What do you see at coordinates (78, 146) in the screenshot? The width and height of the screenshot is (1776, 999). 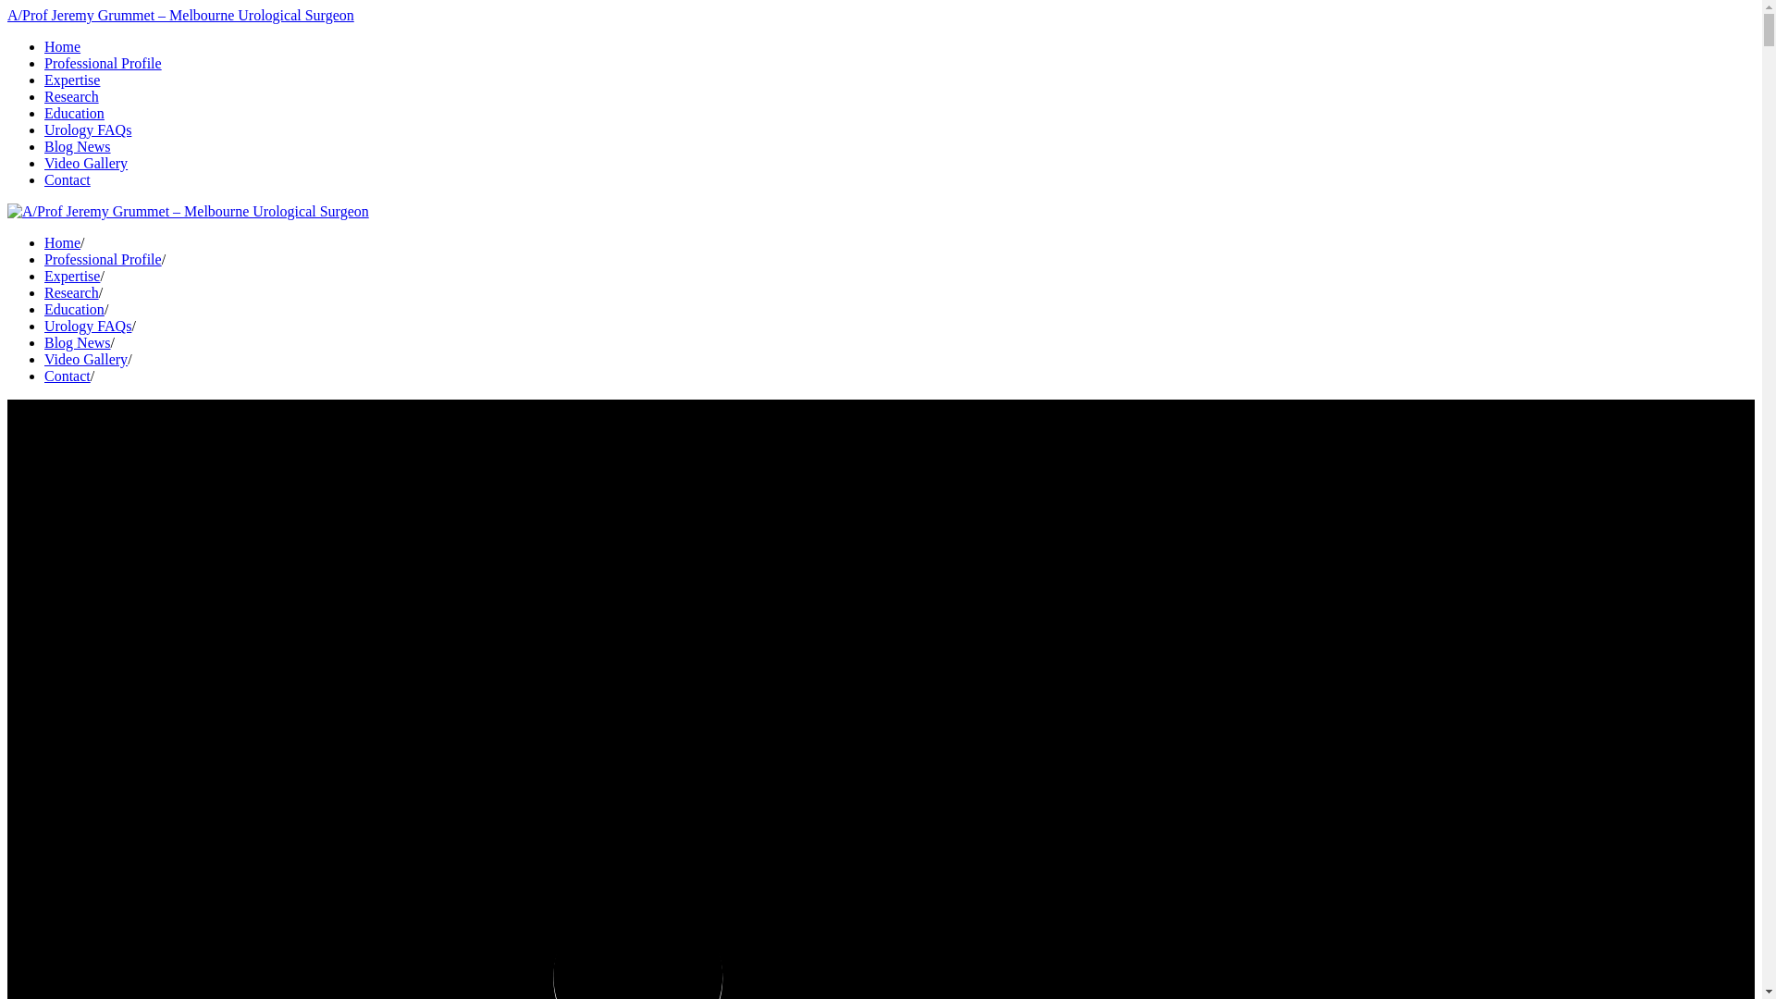 I see `Blog News` at bounding box center [78, 146].